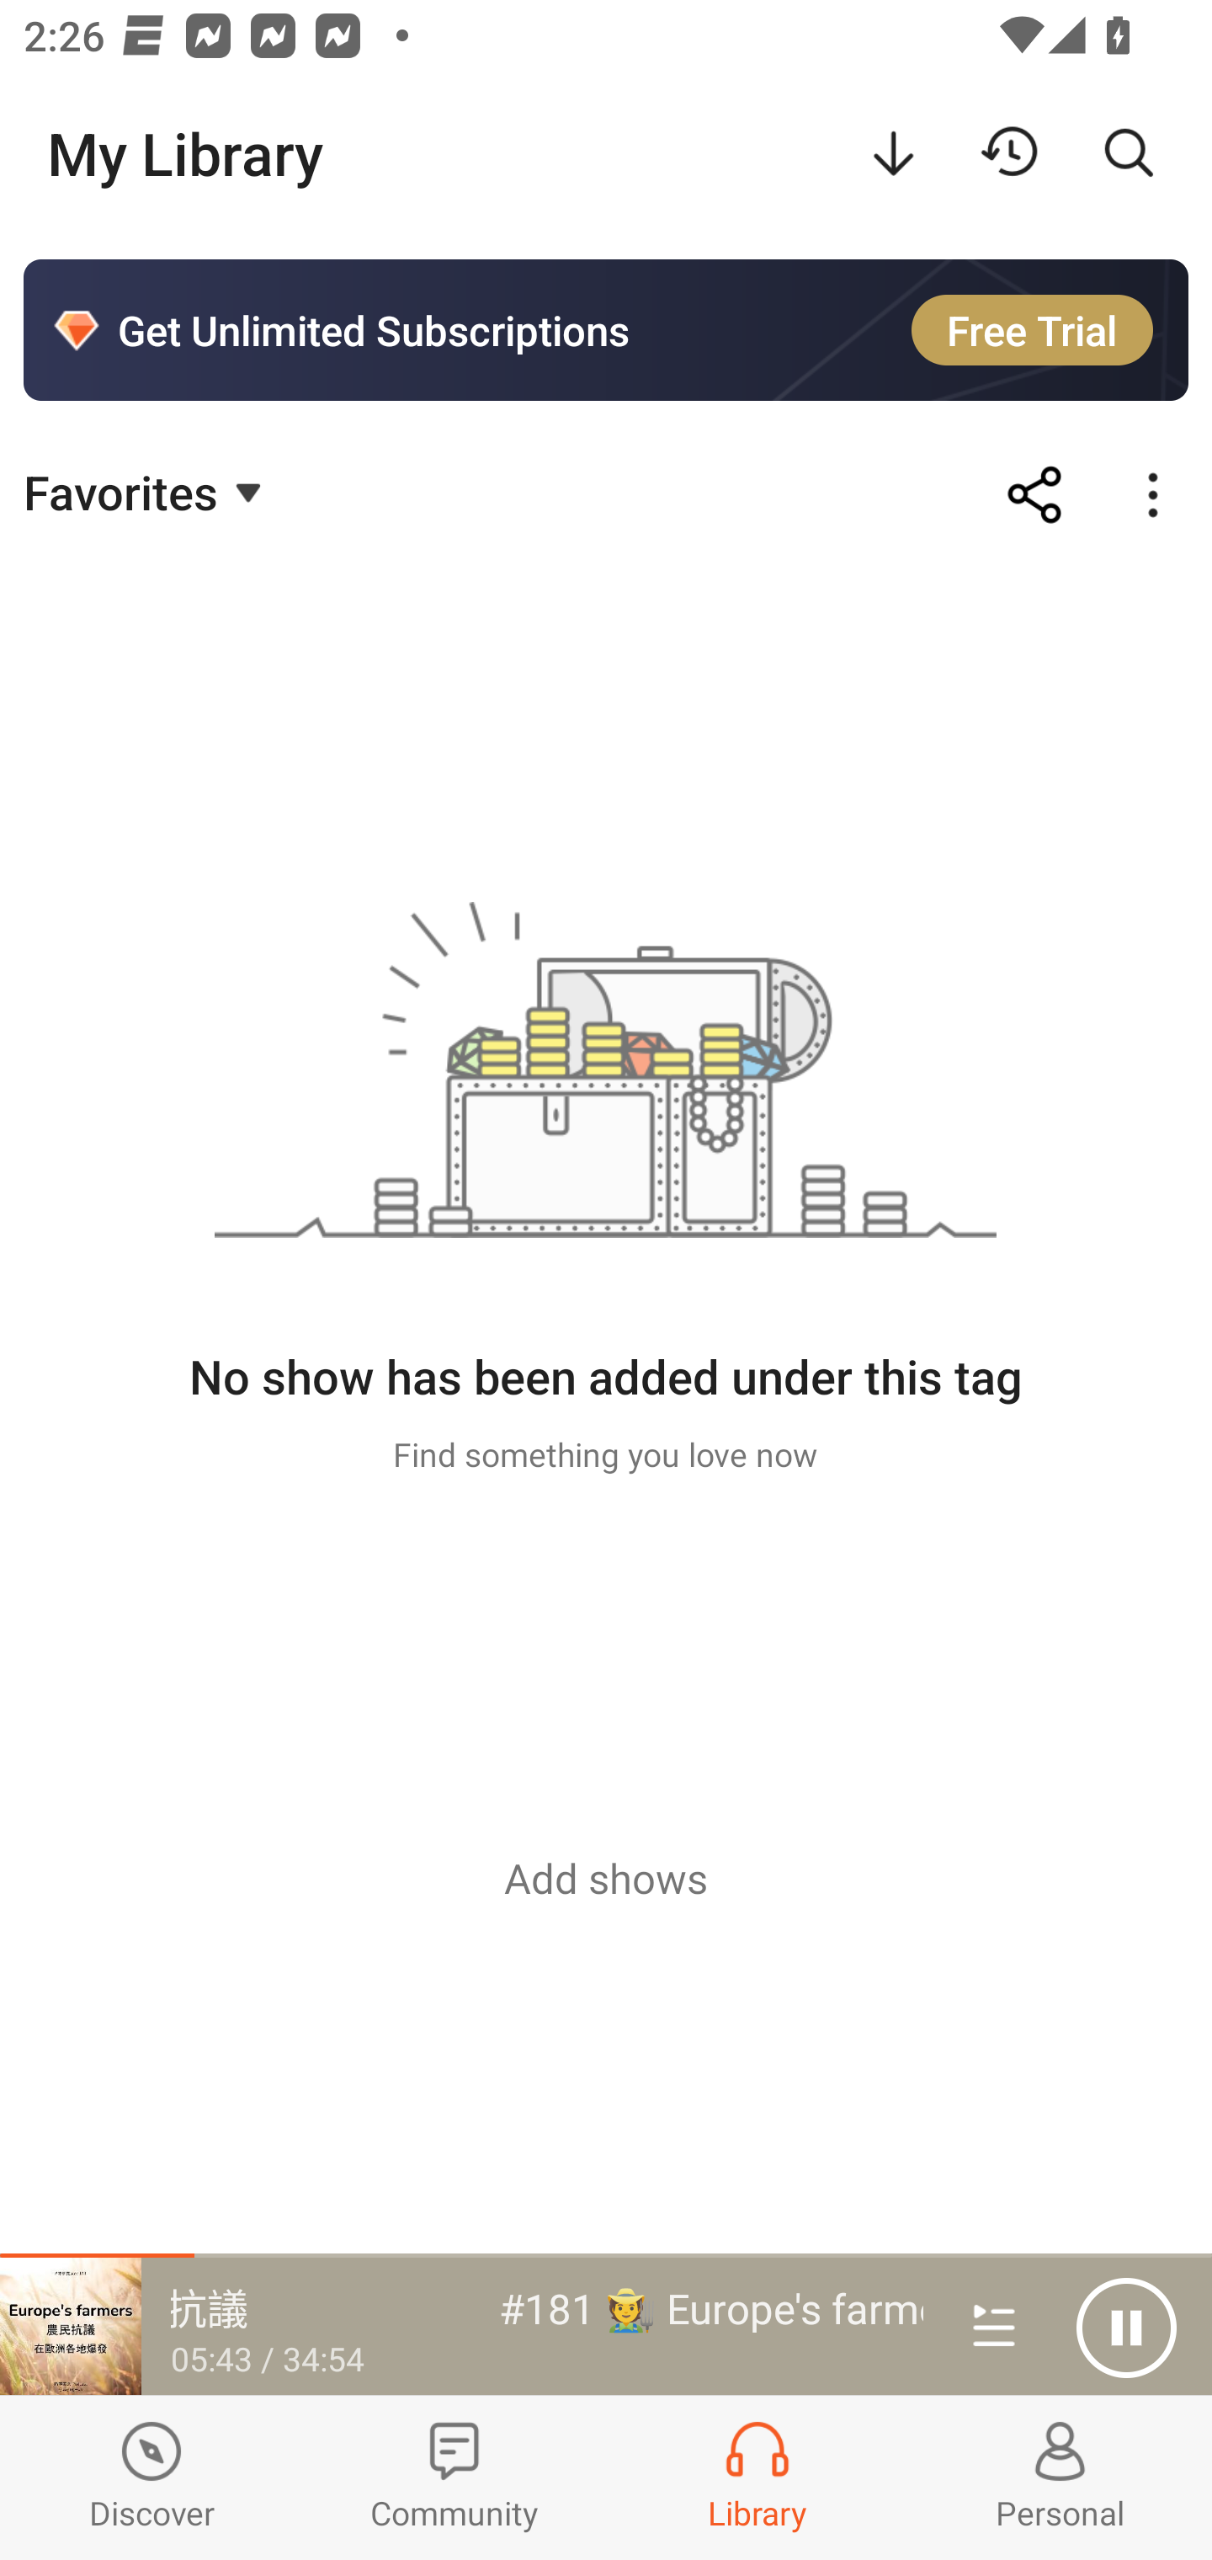 The height and width of the screenshot is (2560, 1212). What do you see at coordinates (454, 2477) in the screenshot?
I see `Community` at bounding box center [454, 2477].